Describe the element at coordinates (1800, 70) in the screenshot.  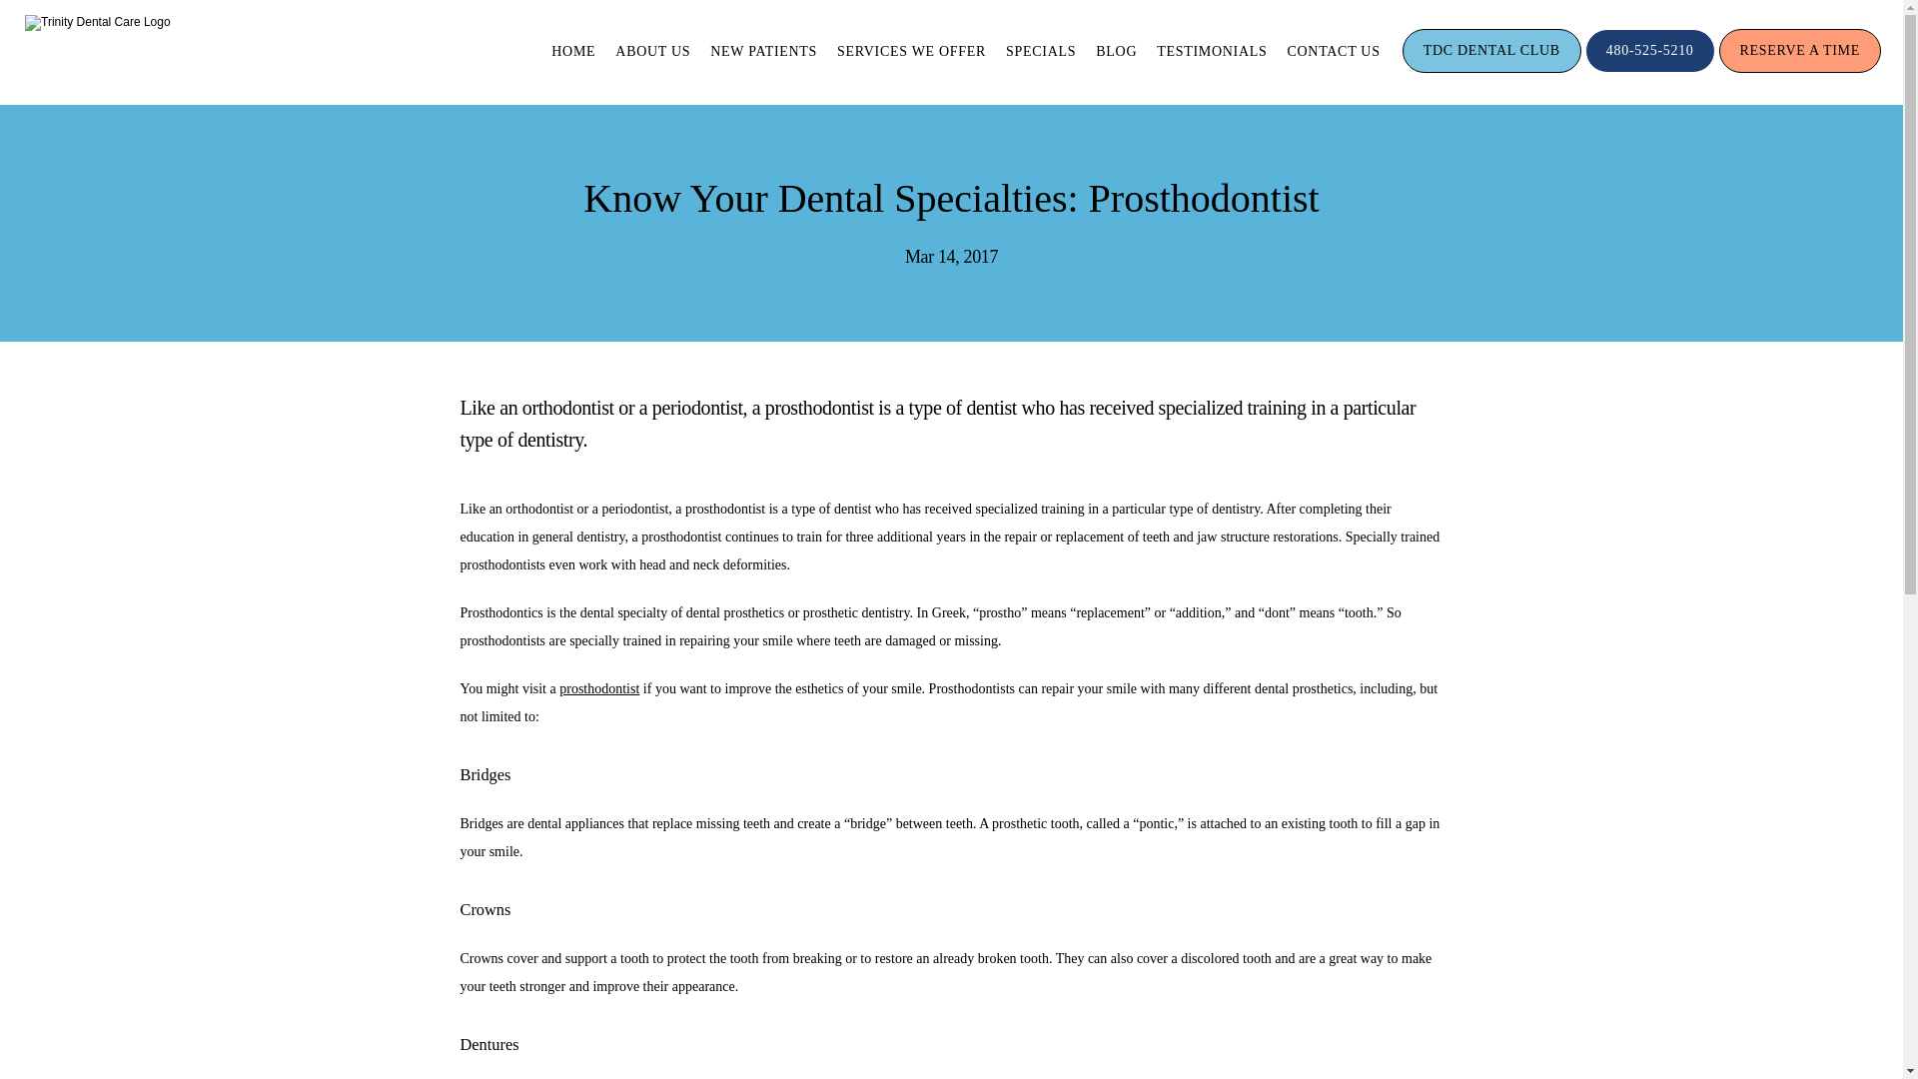
I see `RESERVE A TIME` at that location.